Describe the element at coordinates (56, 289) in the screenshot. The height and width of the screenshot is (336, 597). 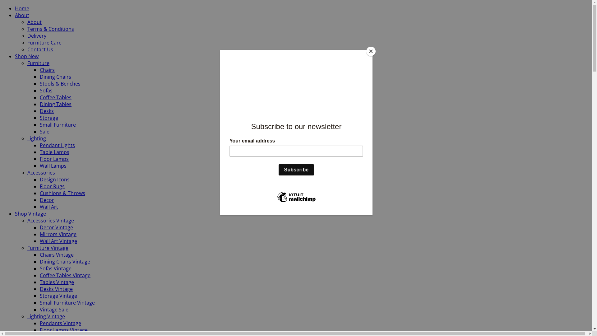
I see `Desks Vintage` at that location.